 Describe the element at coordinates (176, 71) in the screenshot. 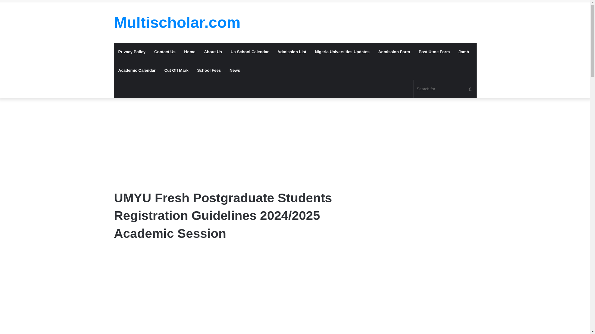

I see `Cut Off Mark` at that location.